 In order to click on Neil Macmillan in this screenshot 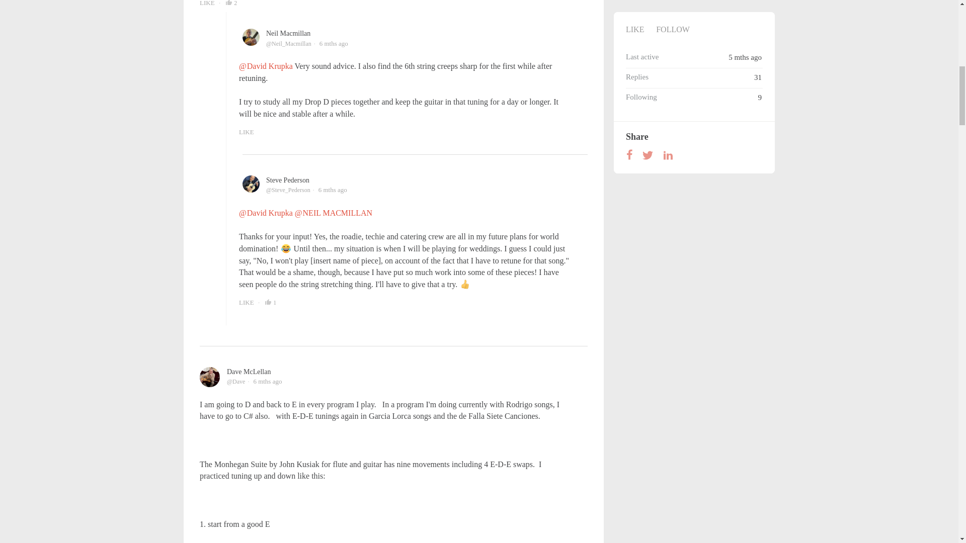, I will do `click(288, 33)`.